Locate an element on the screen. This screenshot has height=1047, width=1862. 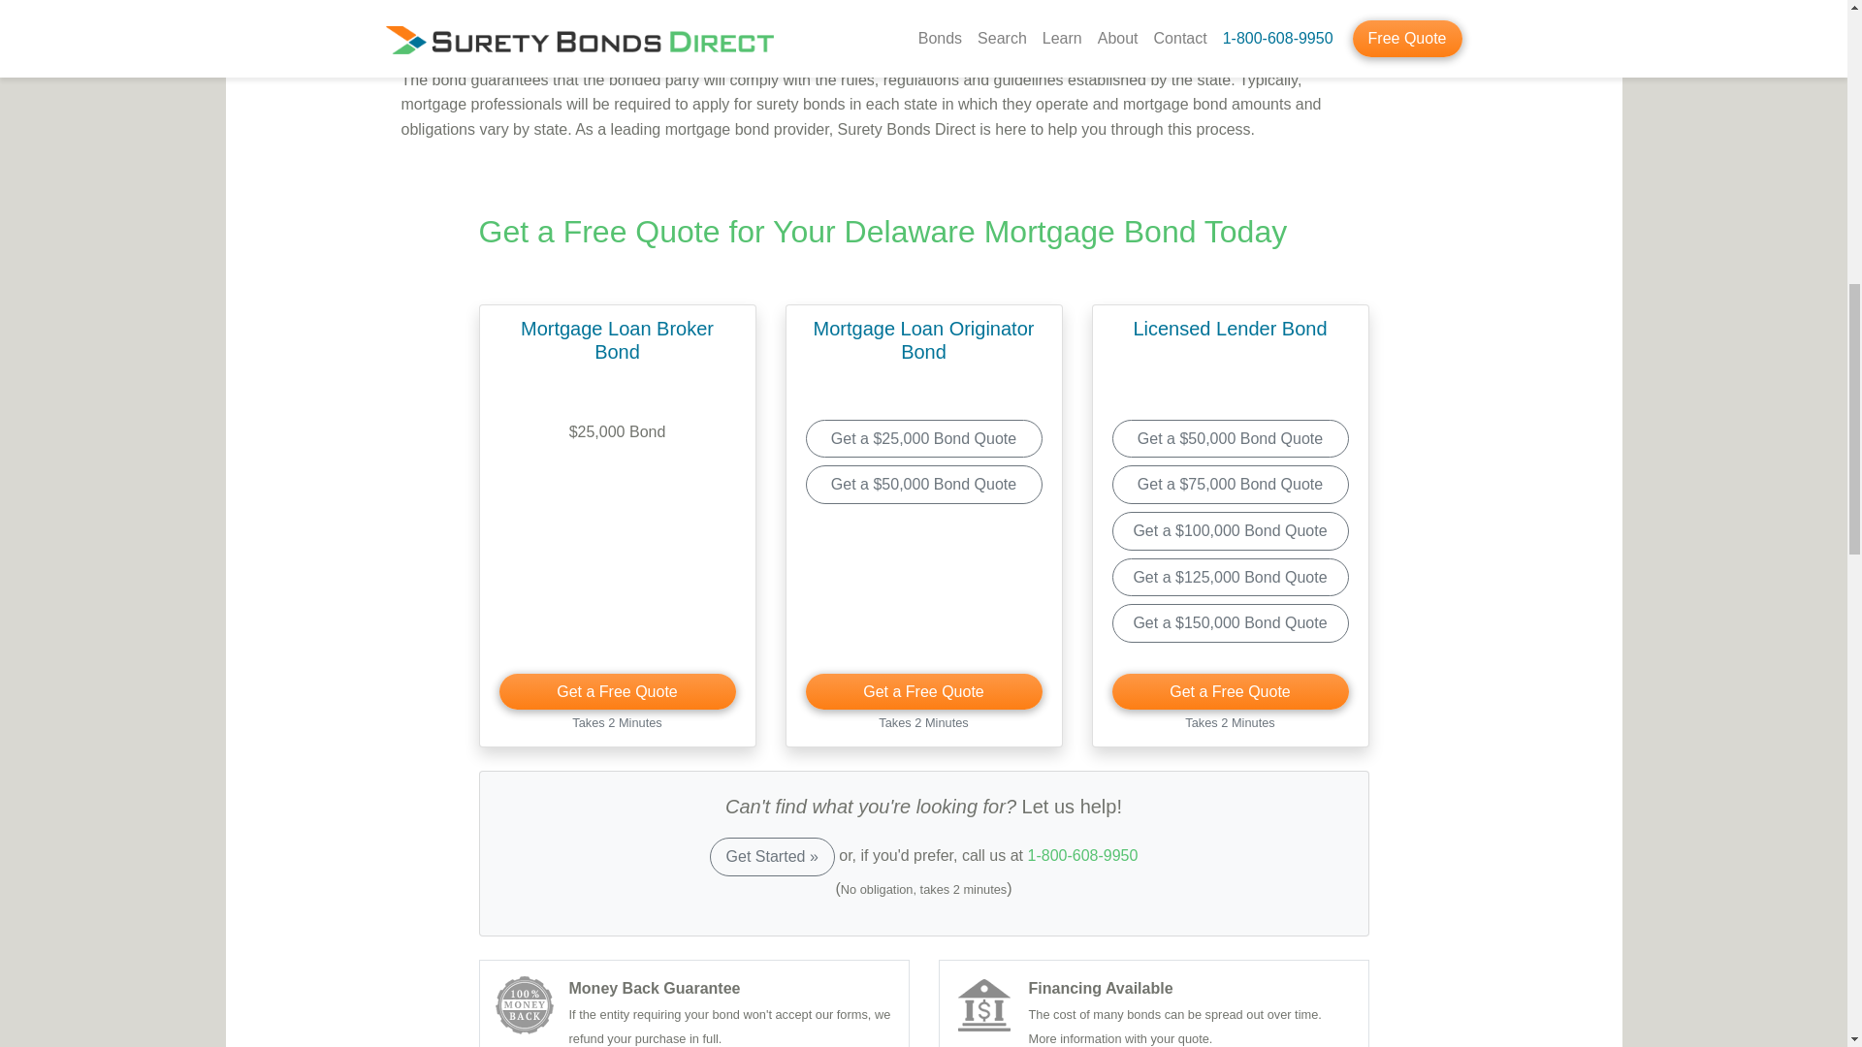
Get a Free Quote is located at coordinates (617, 692).